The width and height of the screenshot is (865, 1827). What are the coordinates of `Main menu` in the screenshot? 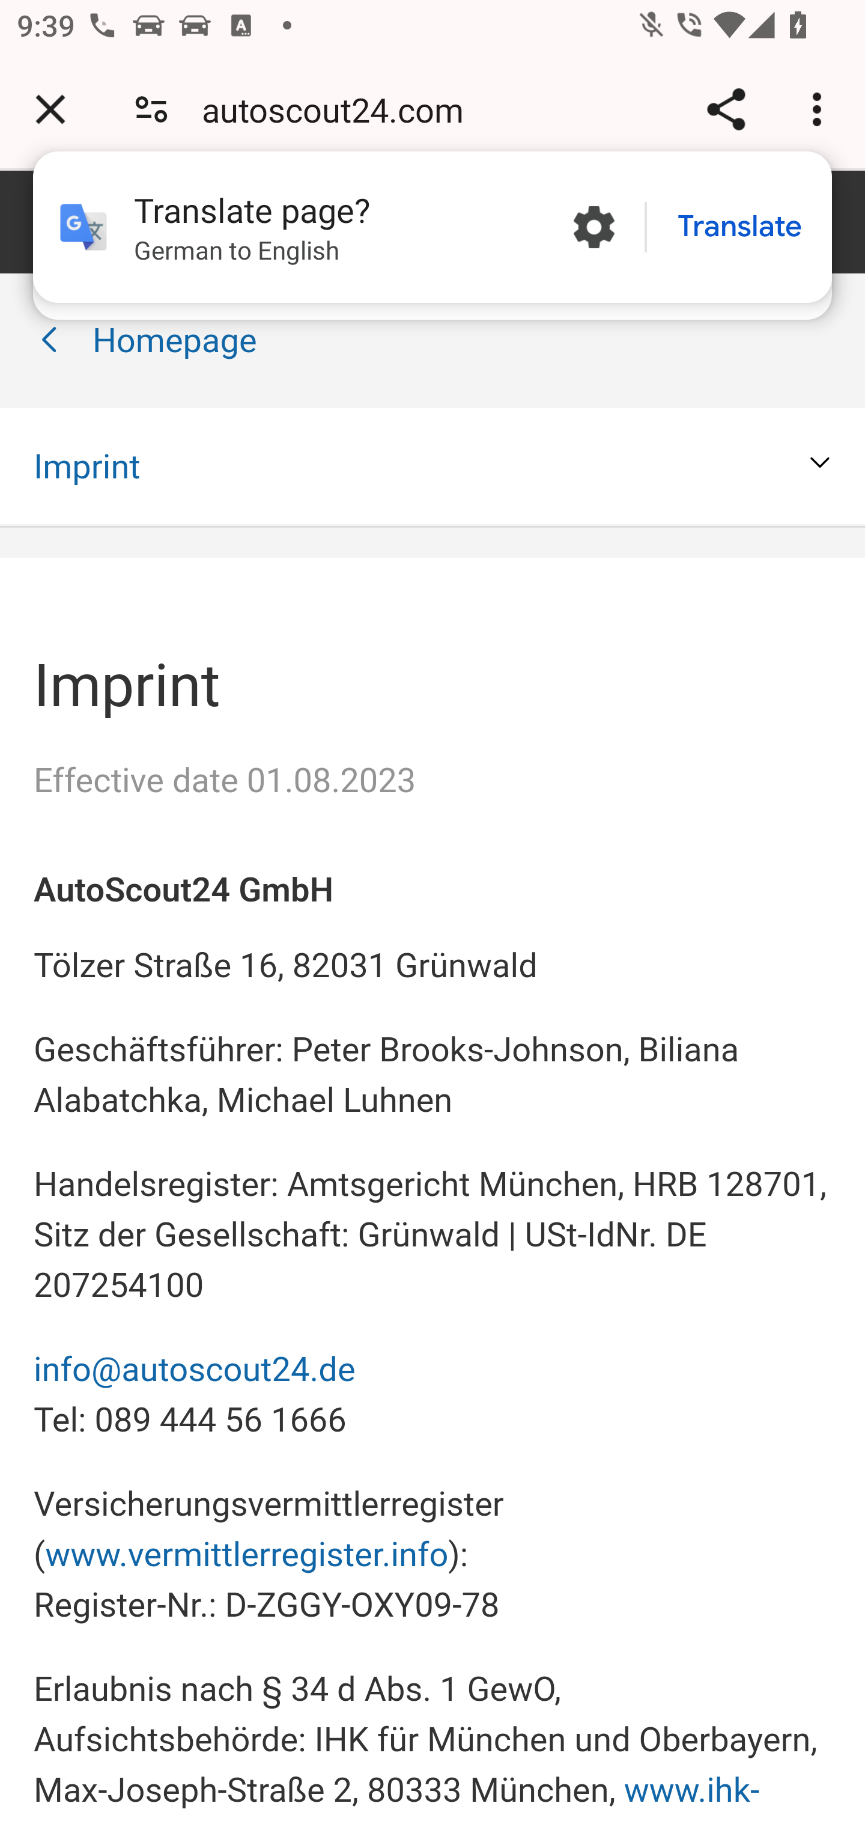 It's located at (67, 221).